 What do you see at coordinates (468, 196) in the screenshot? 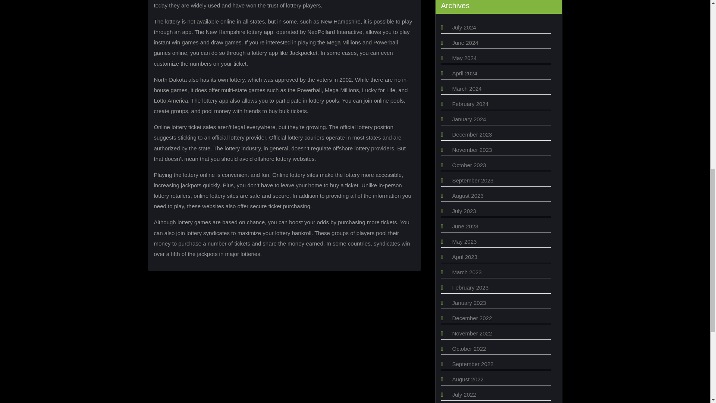
I see `August 2023` at bounding box center [468, 196].